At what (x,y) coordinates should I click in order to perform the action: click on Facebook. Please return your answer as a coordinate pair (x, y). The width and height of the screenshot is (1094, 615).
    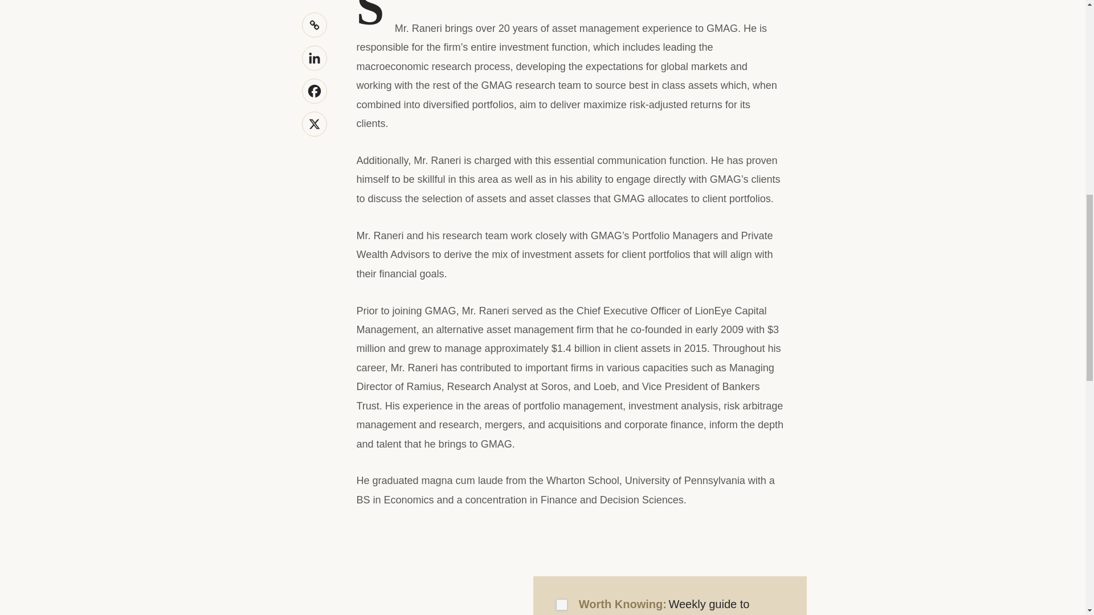
    Looking at the image, I should click on (315, 91).